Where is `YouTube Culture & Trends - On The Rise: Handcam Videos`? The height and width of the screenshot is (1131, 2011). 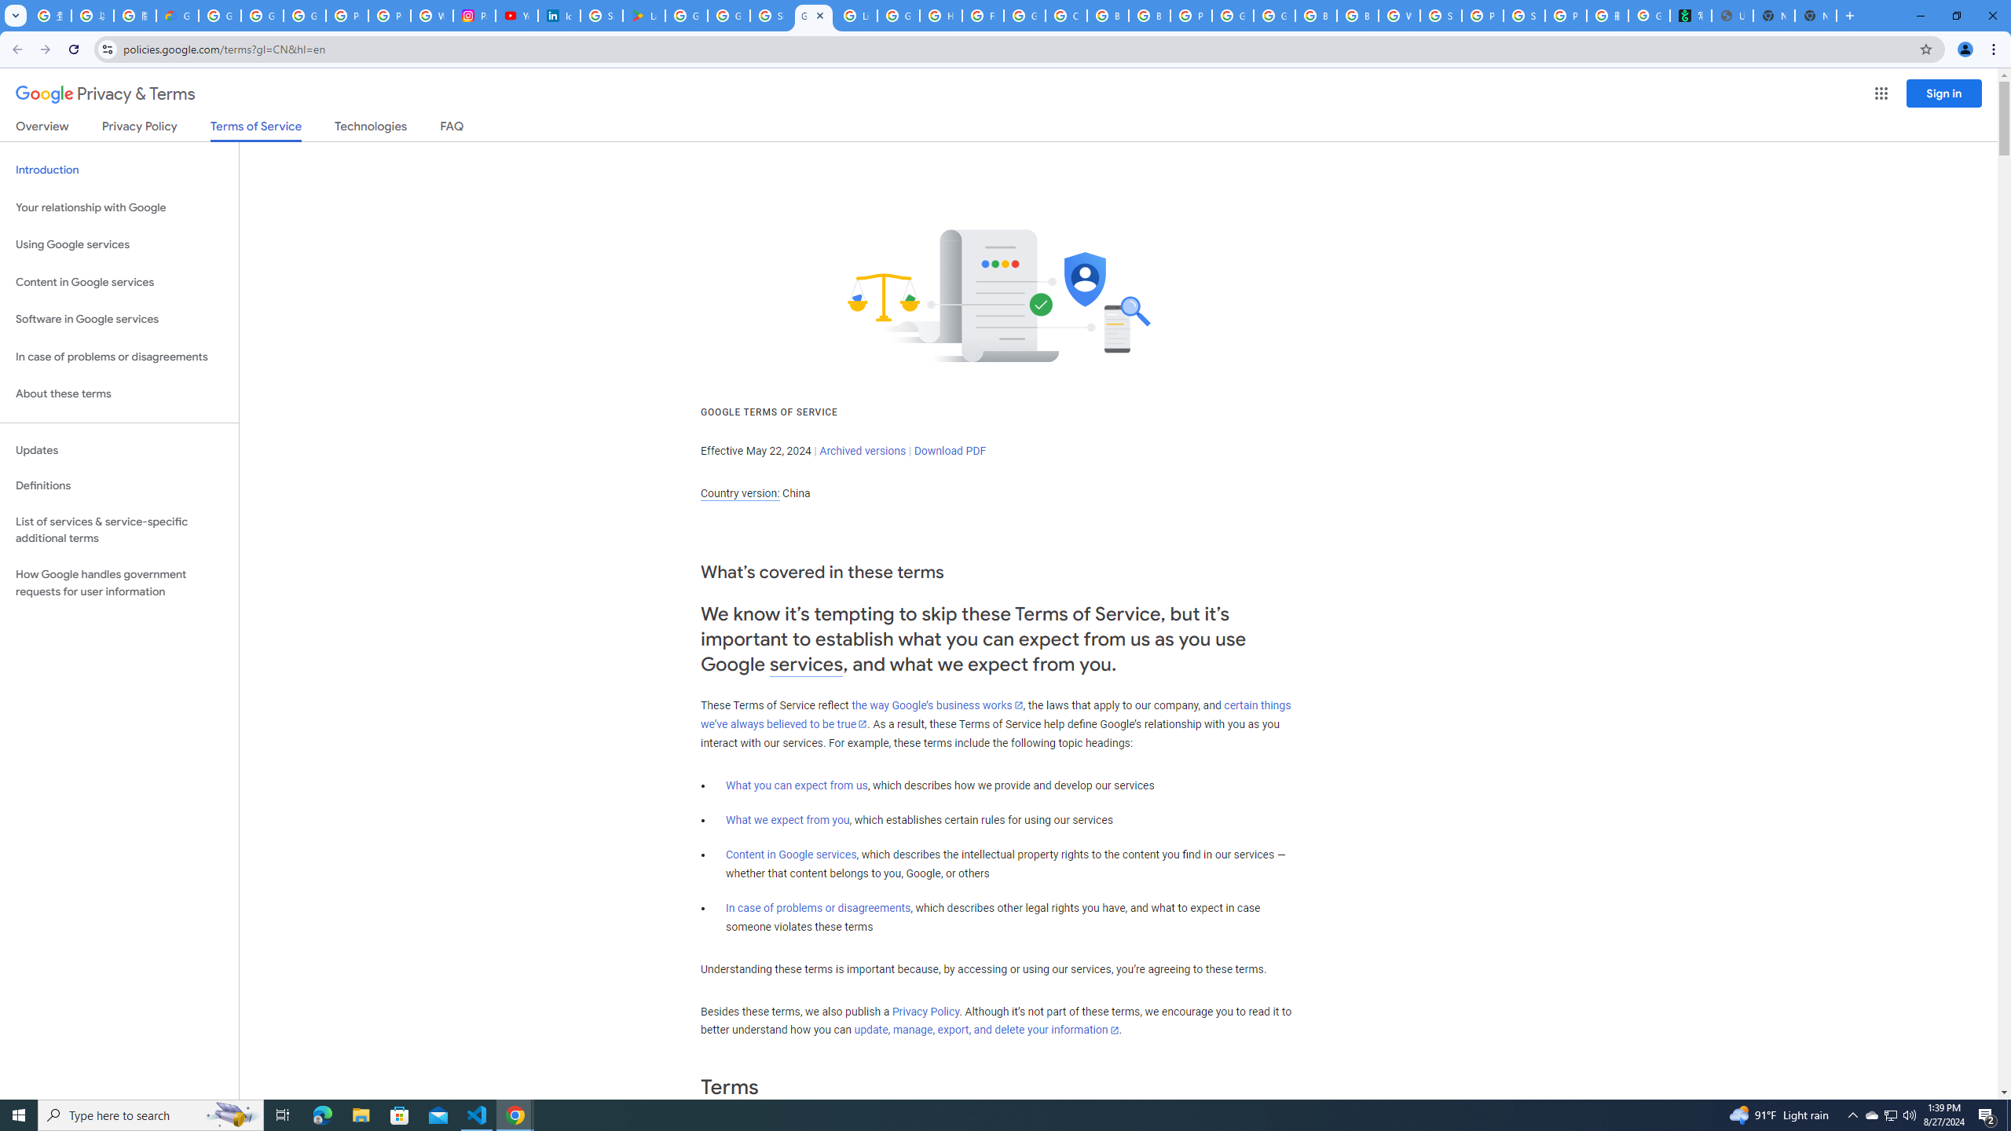
YouTube Culture & Trends - On The Rise: Handcam Videos is located at coordinates (517, 16).